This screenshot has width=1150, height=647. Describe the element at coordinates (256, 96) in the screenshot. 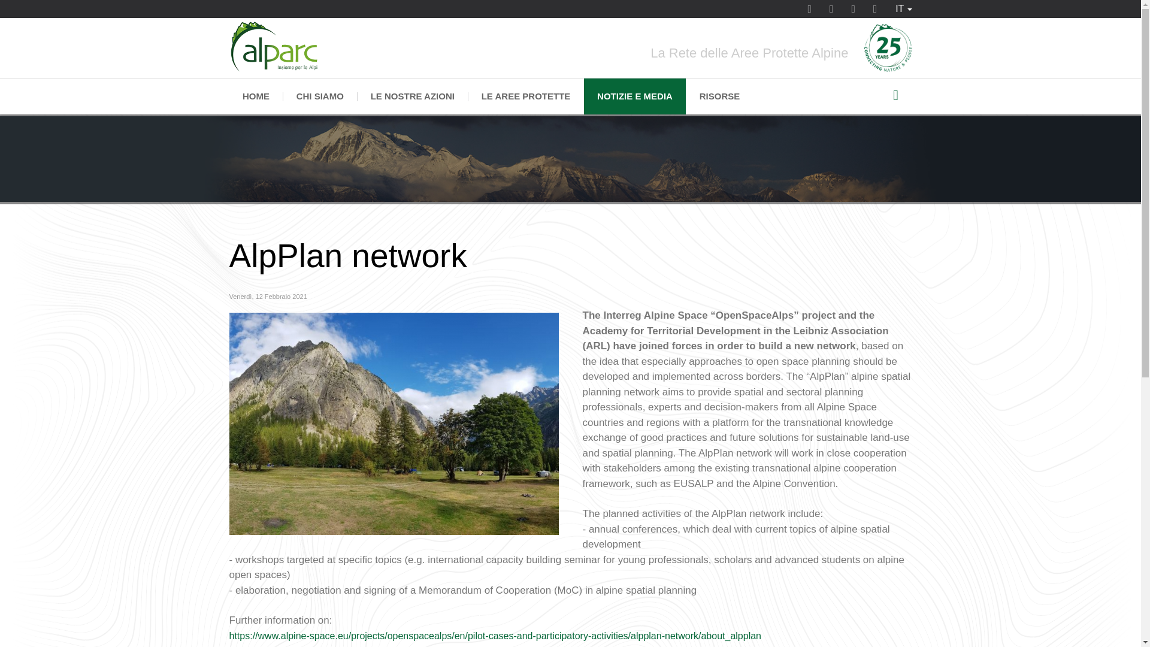

I see `HOME` at that location.